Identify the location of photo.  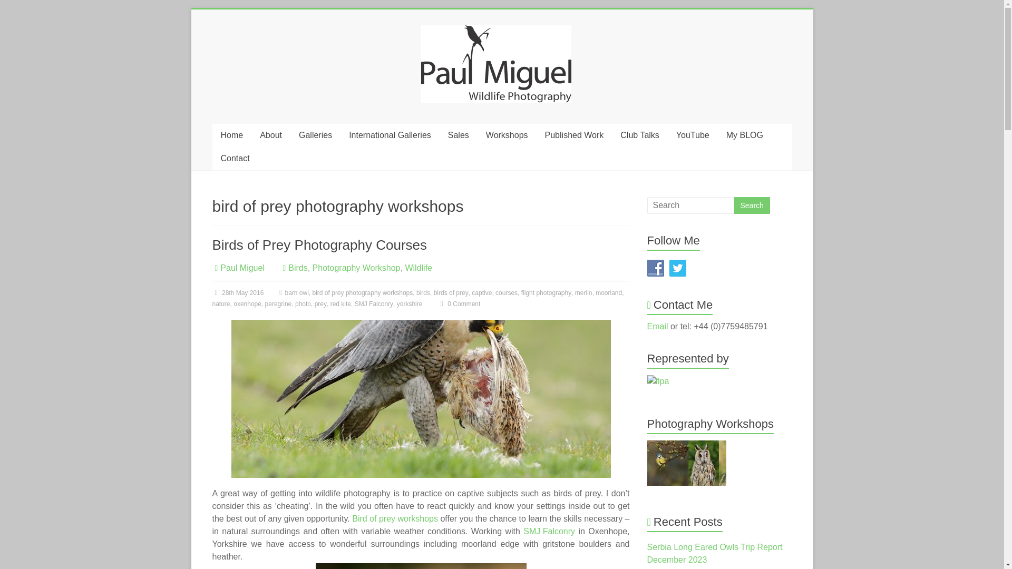
(303, 304).